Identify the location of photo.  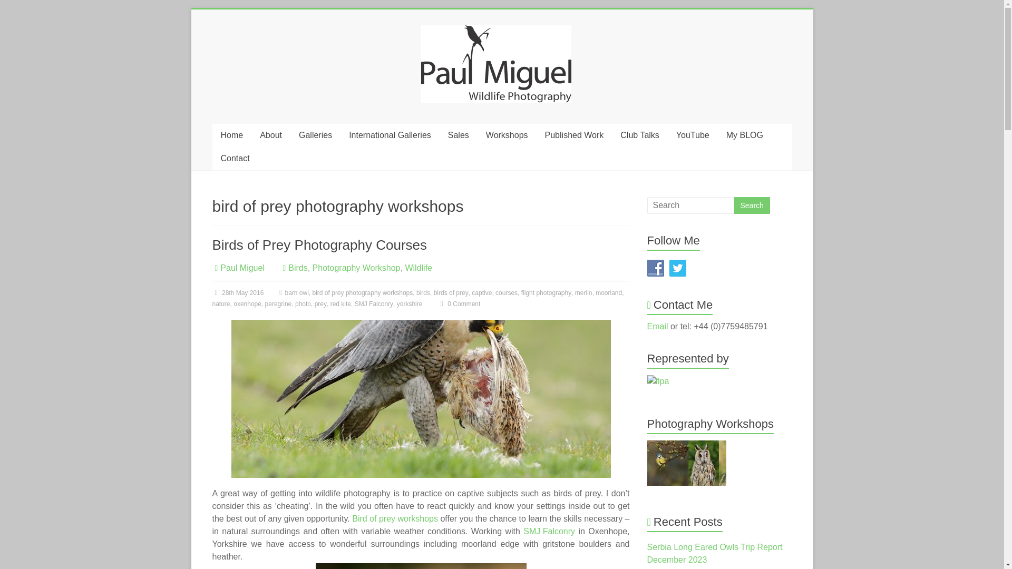
(303, 304).